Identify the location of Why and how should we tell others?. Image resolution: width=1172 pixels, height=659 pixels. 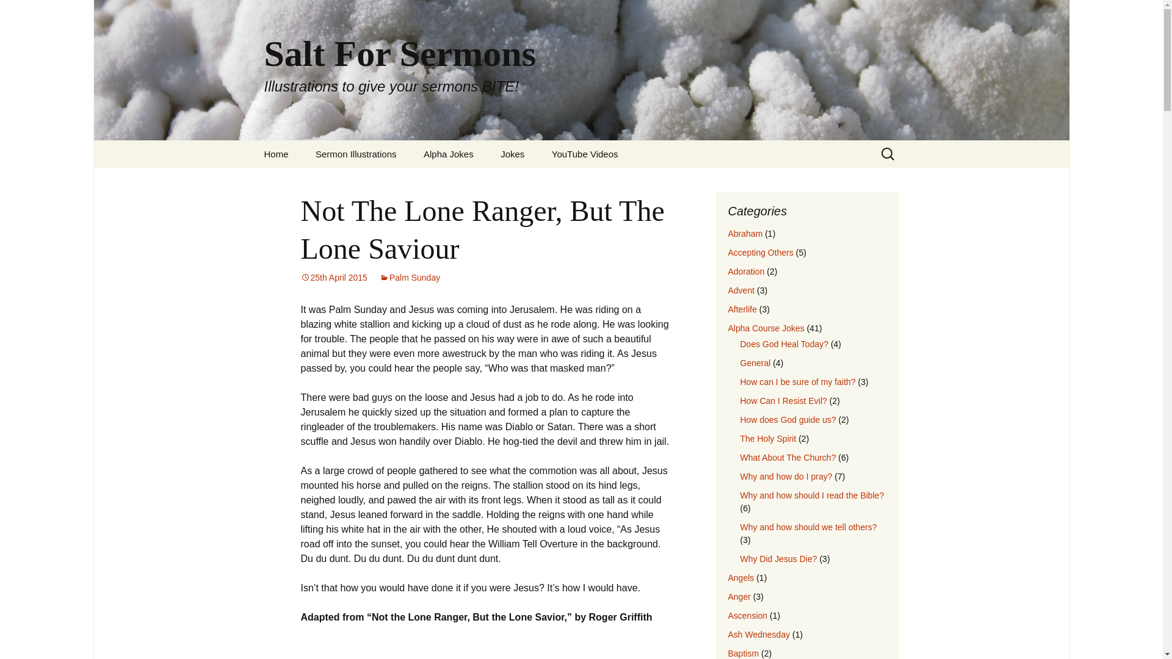
(808, 527).